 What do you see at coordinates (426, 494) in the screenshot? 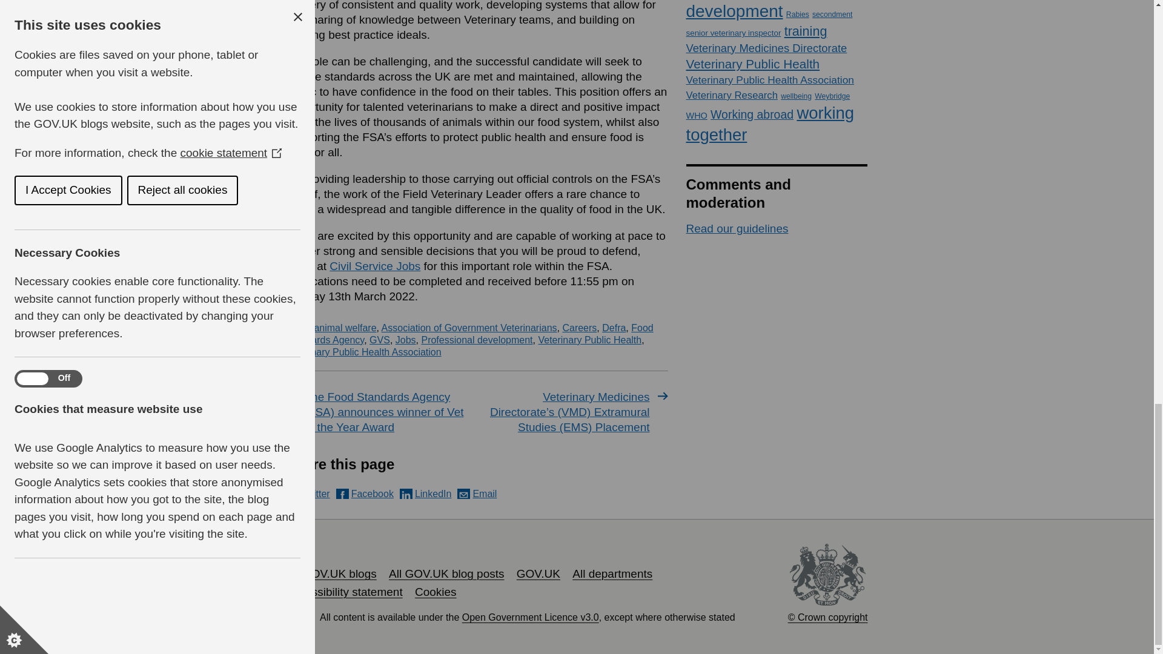
I see `LinkedIn` at bounding box center [426, 494].